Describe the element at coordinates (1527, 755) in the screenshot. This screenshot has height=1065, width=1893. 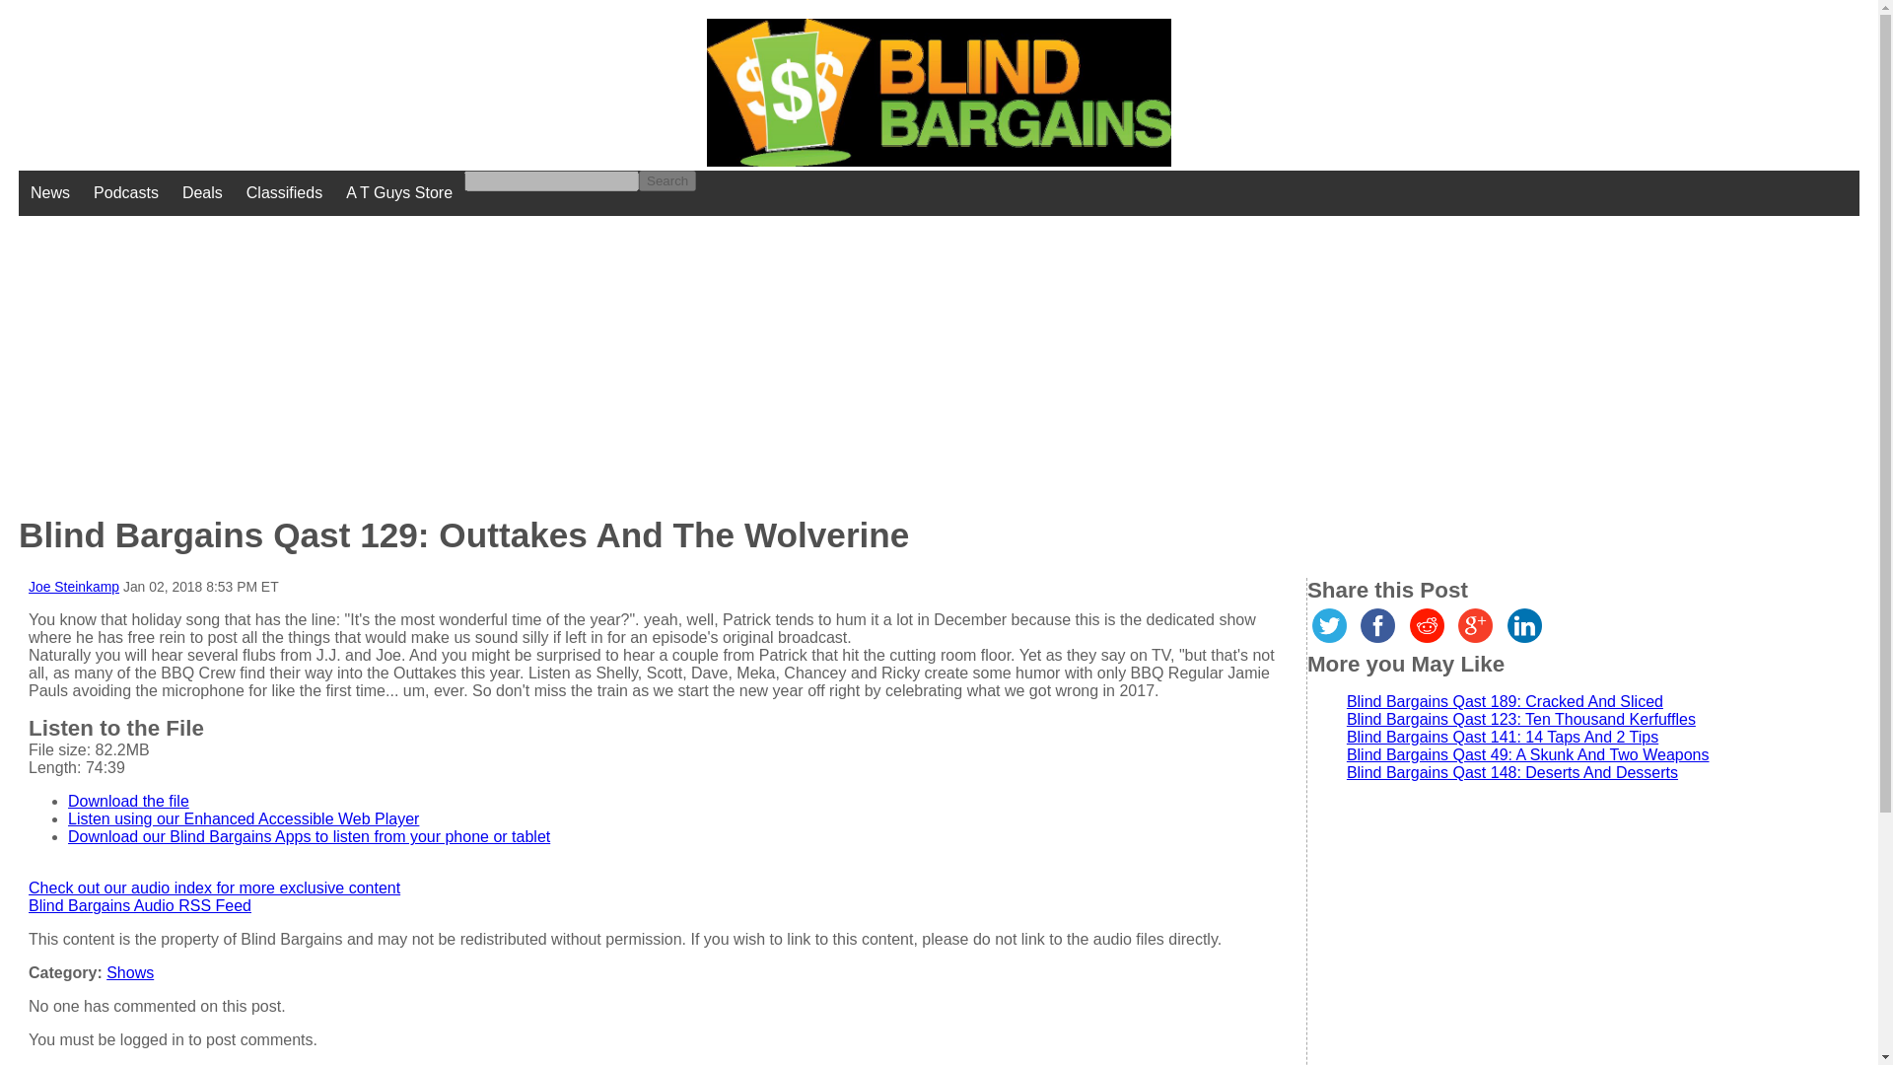
I see `Blind Bargains Qast 49: A Skunk And Two Weapons` at that location.